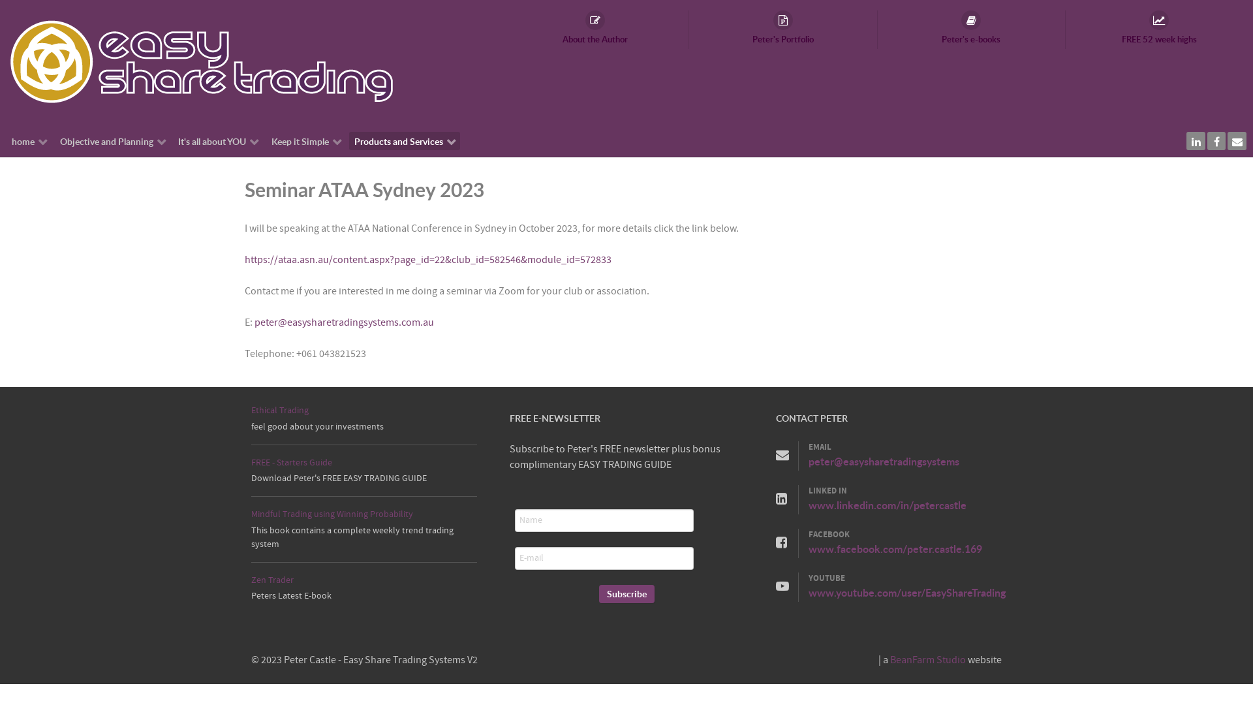  I want to click on BeanFarm Studio, so click(928, 660).